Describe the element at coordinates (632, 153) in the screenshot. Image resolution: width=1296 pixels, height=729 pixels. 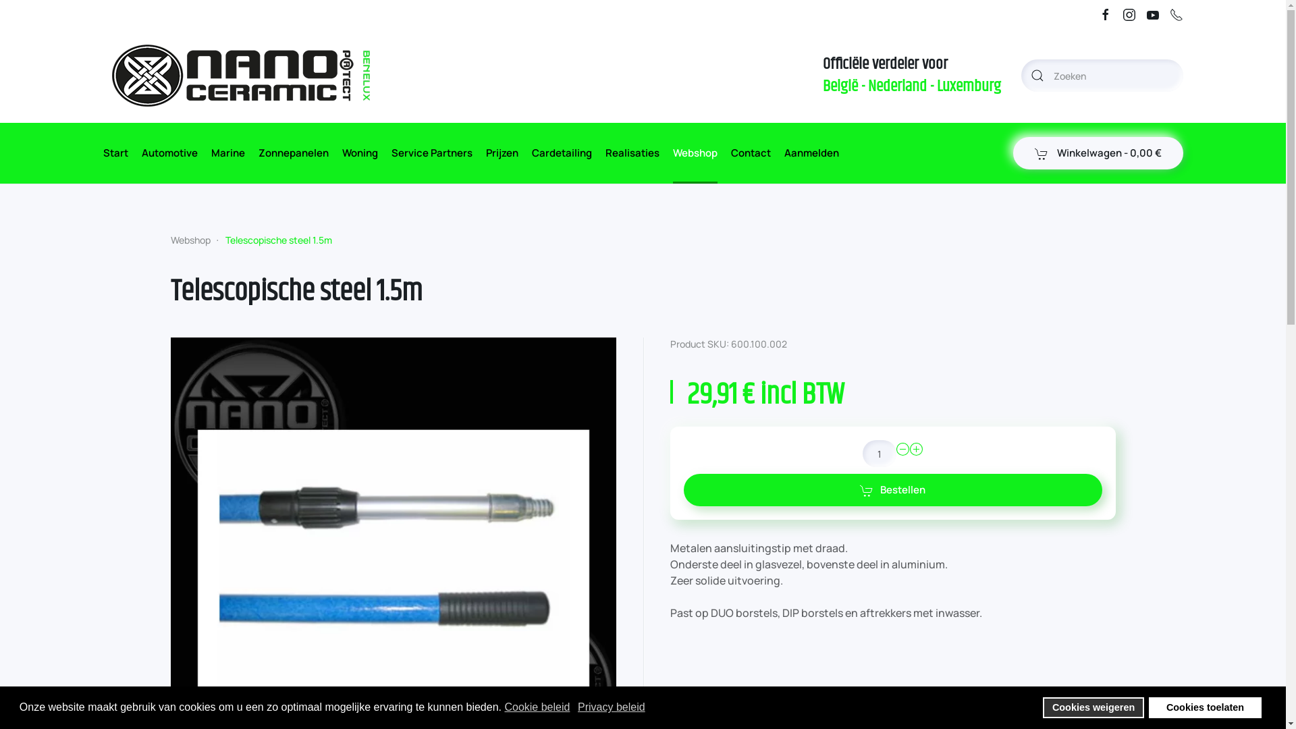
I see `Realisaties` at that location.